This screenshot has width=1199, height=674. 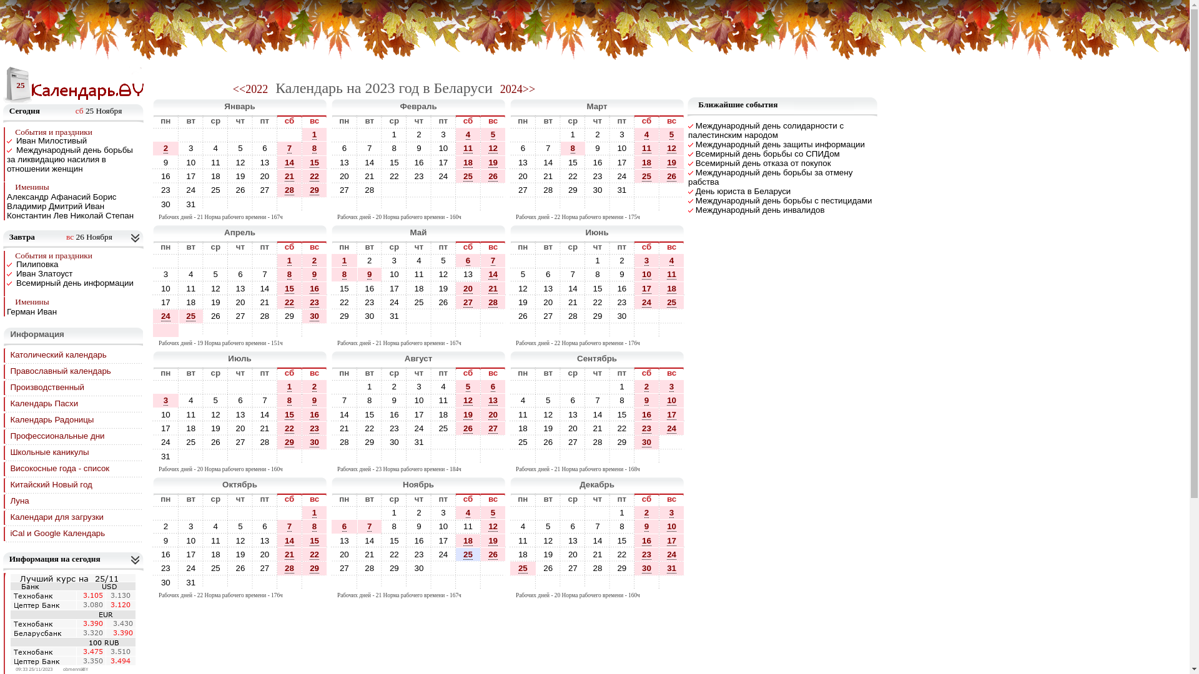 I want to click on 12, so click(x=548, y=540).